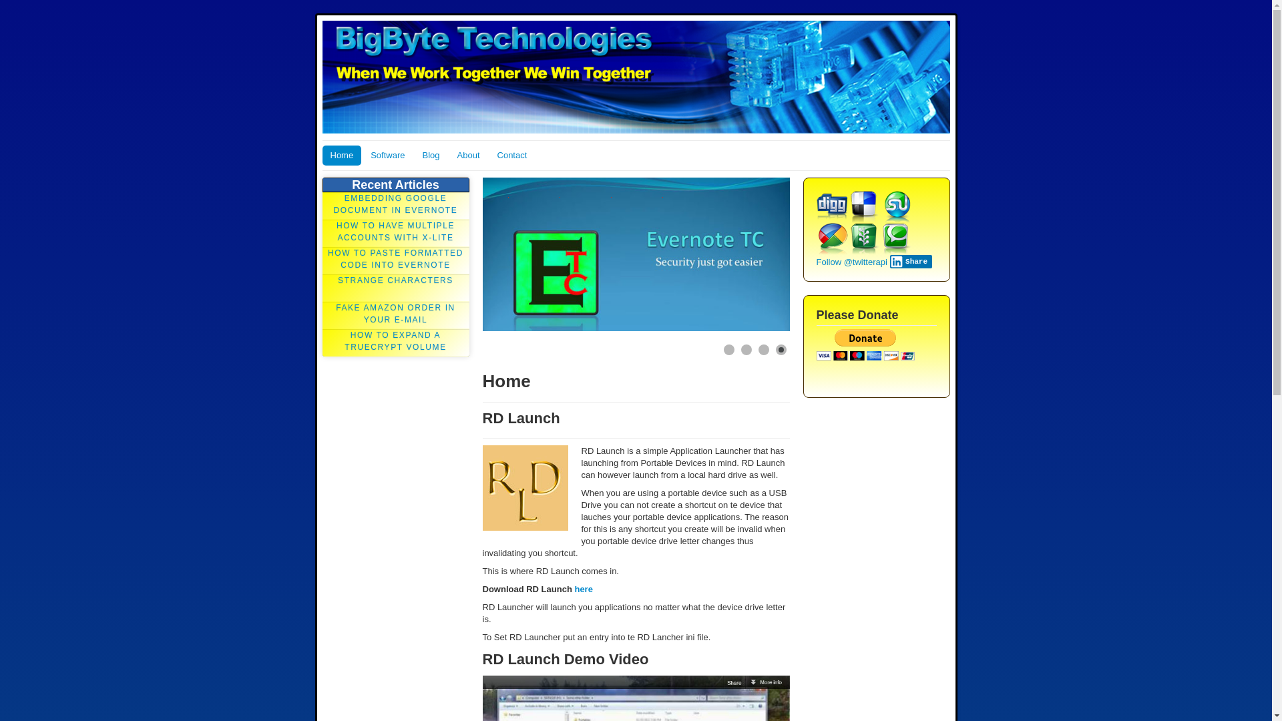 This screenshot has width=1282, height=721. What do you see at coordinates (851, 262) in the screenshot?
I see `Follow @twitterapi` at bounding box center [851, 262].